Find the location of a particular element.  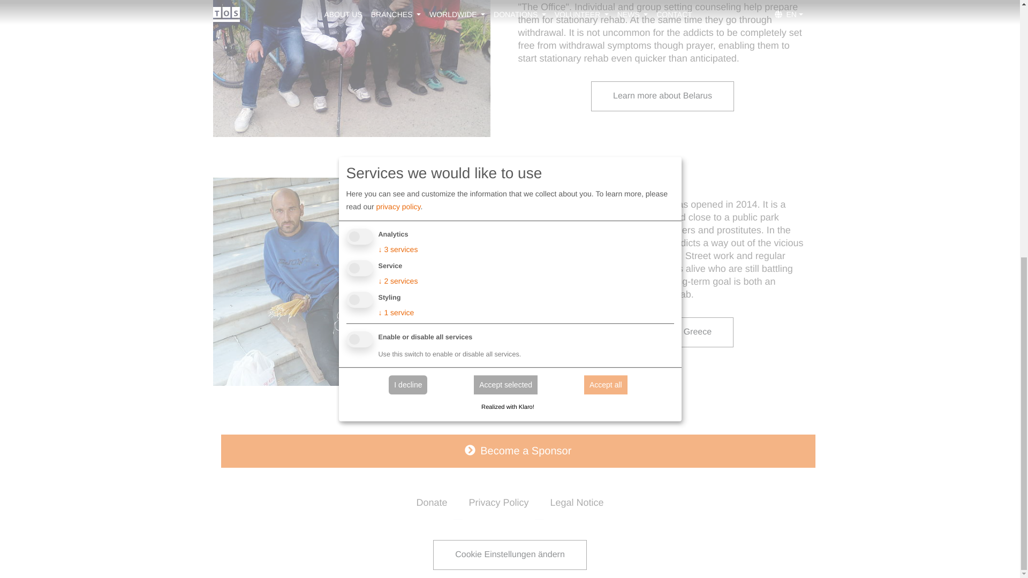

Get some background information on Greece is located at coordinates (663, 332).